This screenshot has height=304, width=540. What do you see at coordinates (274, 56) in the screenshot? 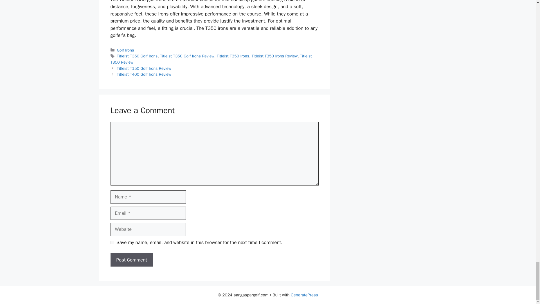
I see `Titleist T350 Irons Review` at bounding box center [274, 56].